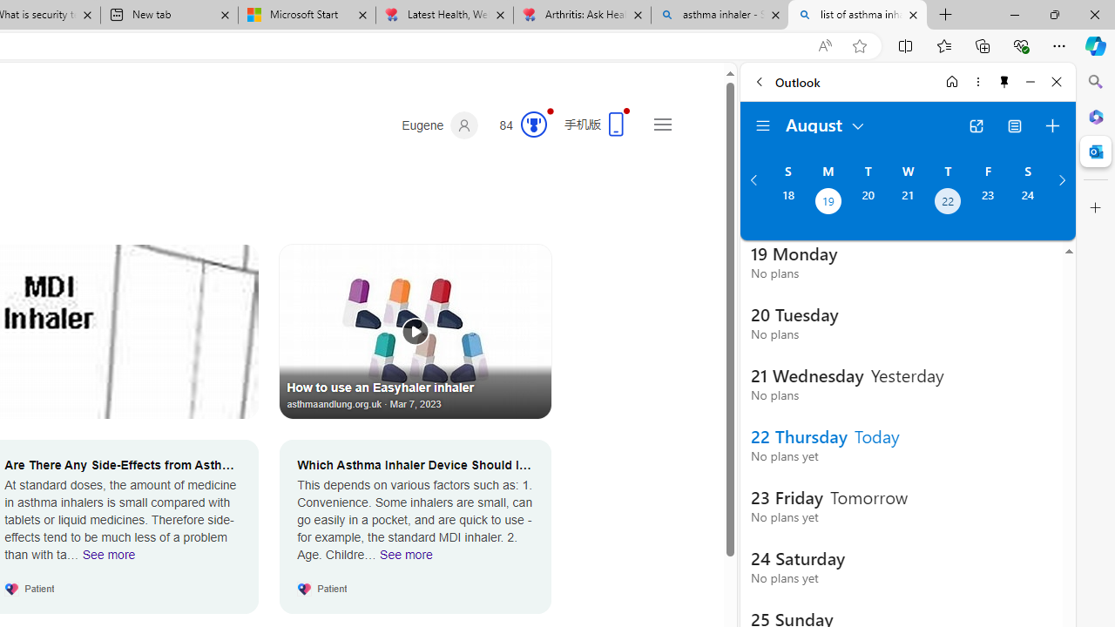 The height and width of the screenshot is (627, 1115). What do you see at coordinates (440, 125) in the screenshot?
I see `Eugene` at bounding box center [440, 125].